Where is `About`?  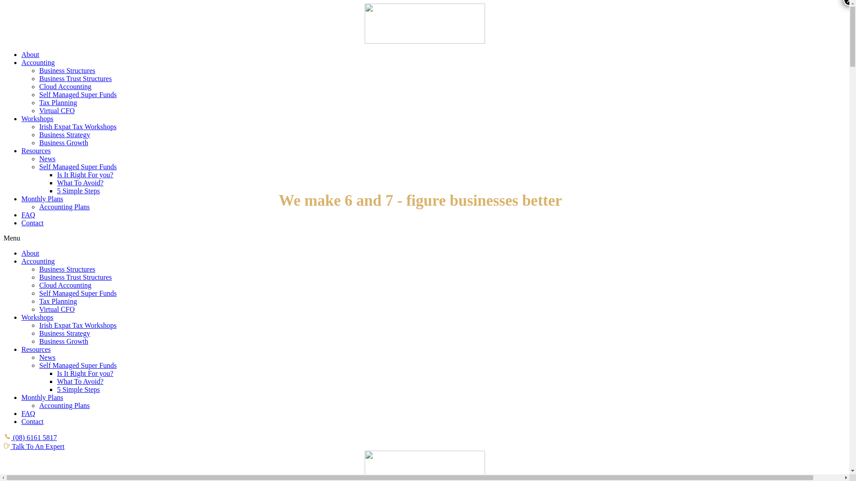 About is located at coordinates (30, 54).